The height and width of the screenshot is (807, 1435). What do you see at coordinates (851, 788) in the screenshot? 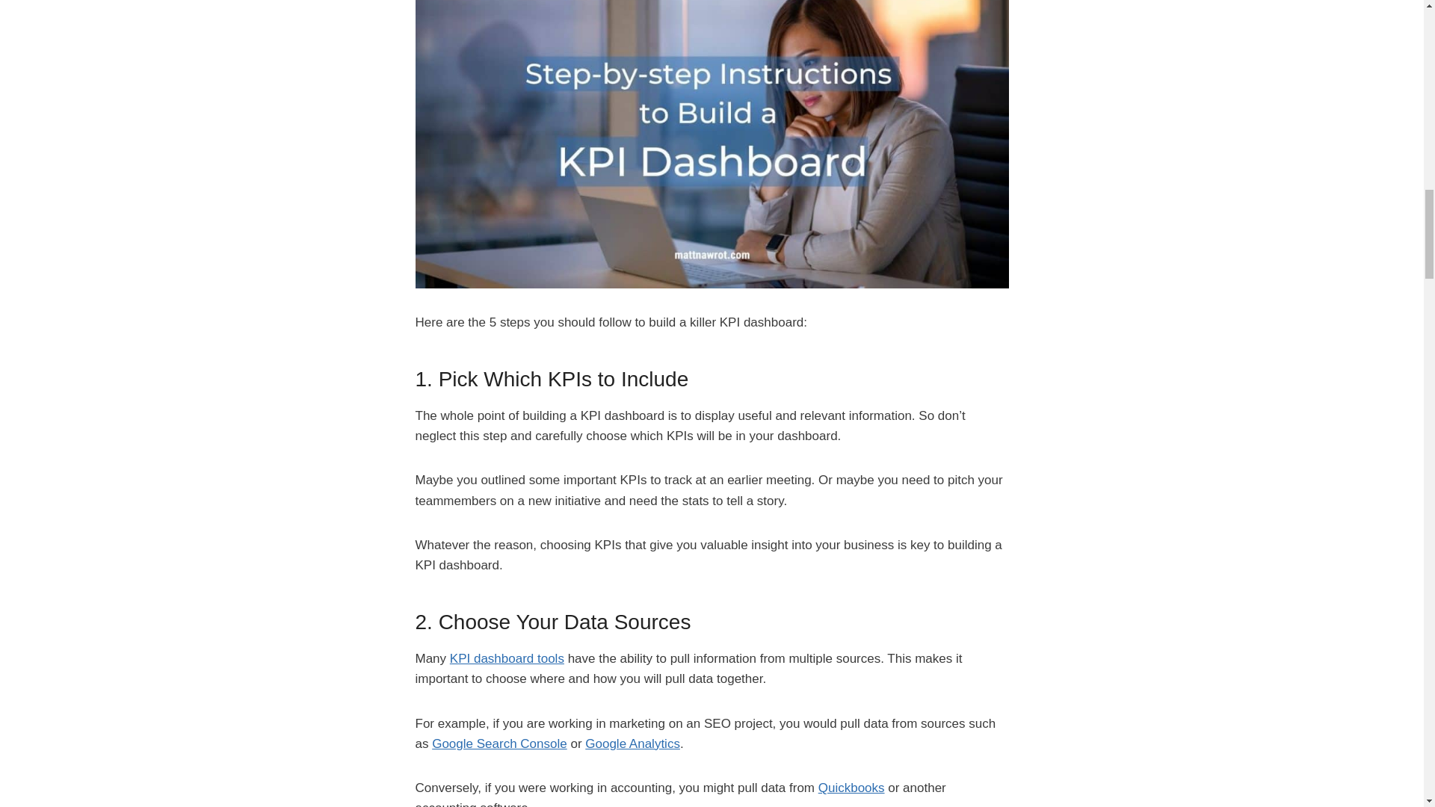
I see `Quickbooks` at bounding box center [851, 788].